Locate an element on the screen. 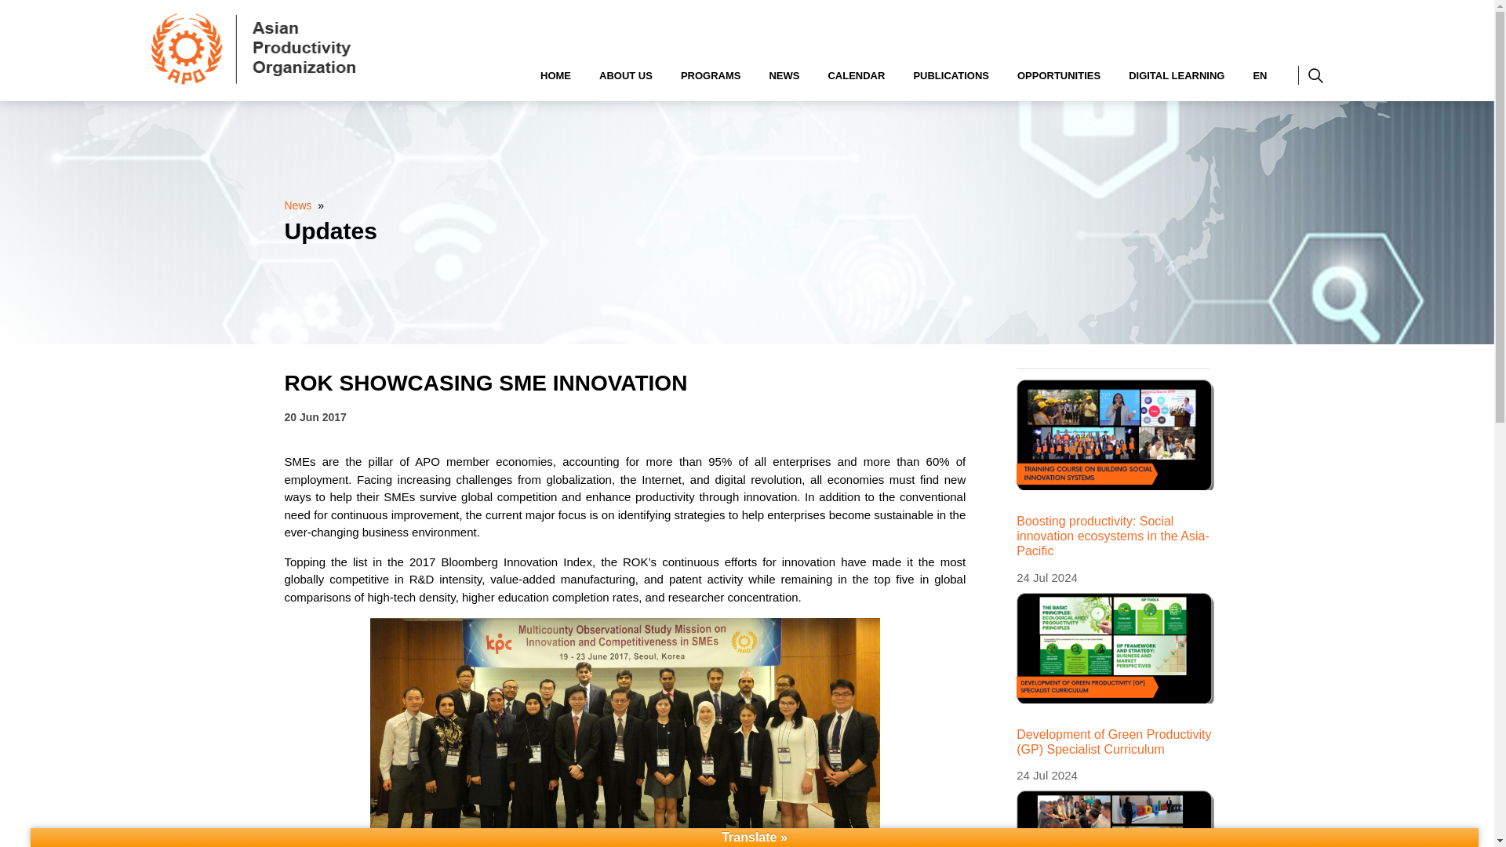 The height and width of the screenshot is (847, 1506). PROGRAMS is located at coordinates (711, 75).